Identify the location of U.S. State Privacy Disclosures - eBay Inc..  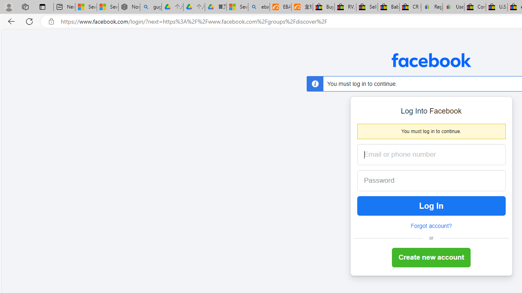
(497, 7).